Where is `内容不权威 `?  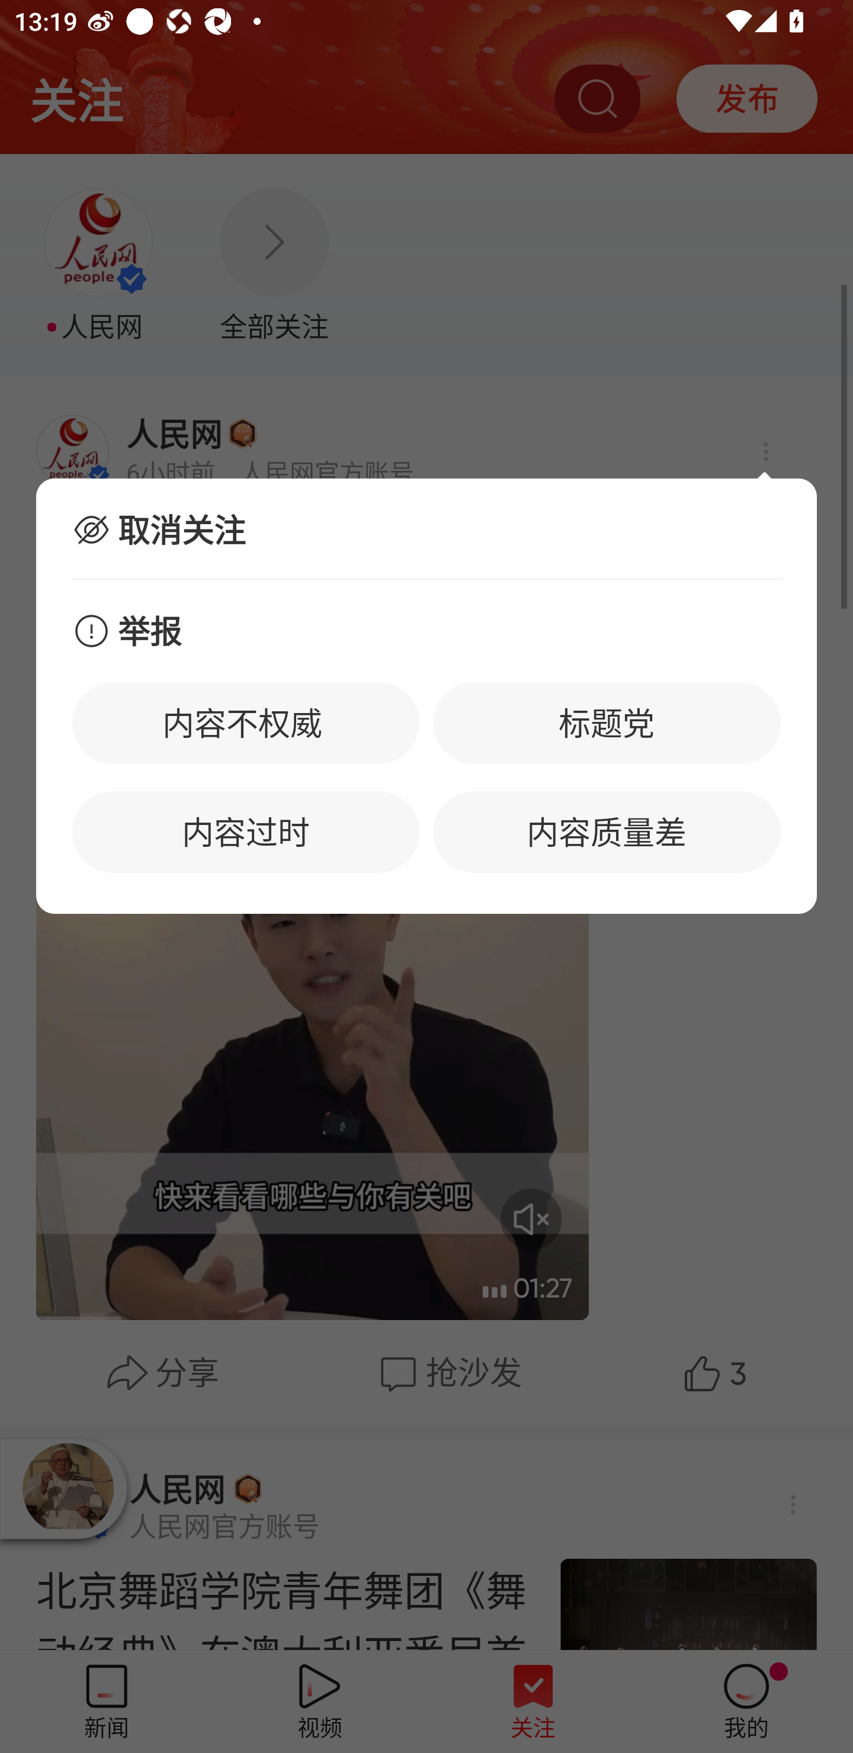 内容不权威  is located at coordinates (246, 723).